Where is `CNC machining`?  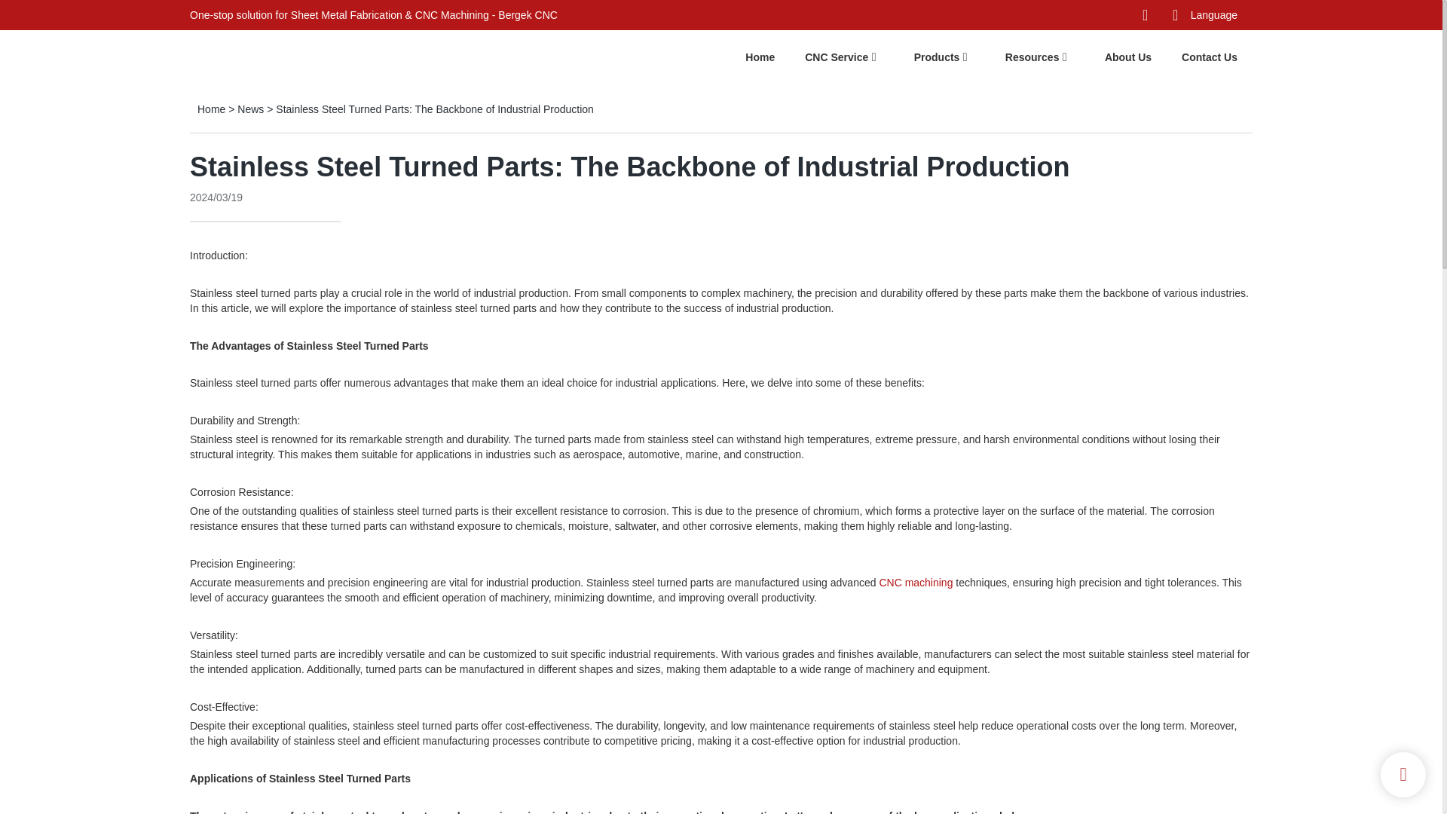
CNC machining is located at coordinates (915, 582).